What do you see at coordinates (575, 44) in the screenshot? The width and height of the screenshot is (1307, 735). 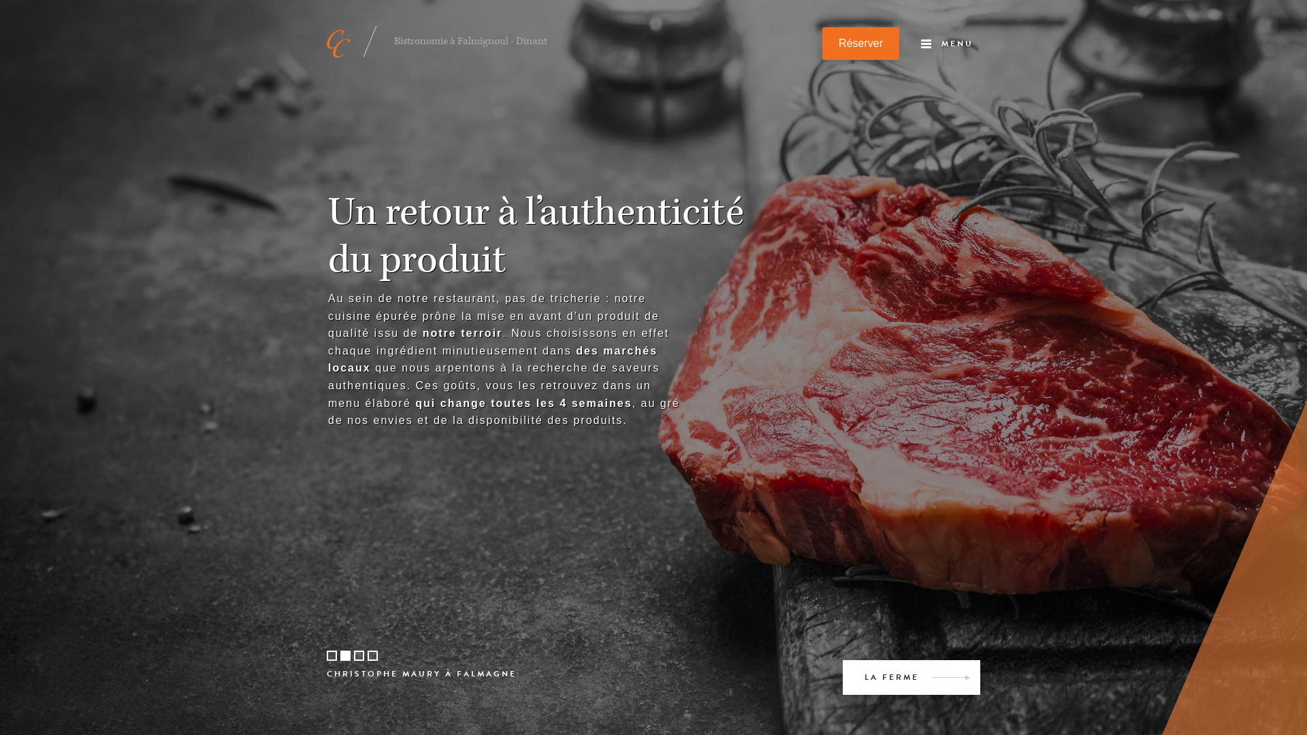 I see `CCnomie` at bounding box center [575, 44].